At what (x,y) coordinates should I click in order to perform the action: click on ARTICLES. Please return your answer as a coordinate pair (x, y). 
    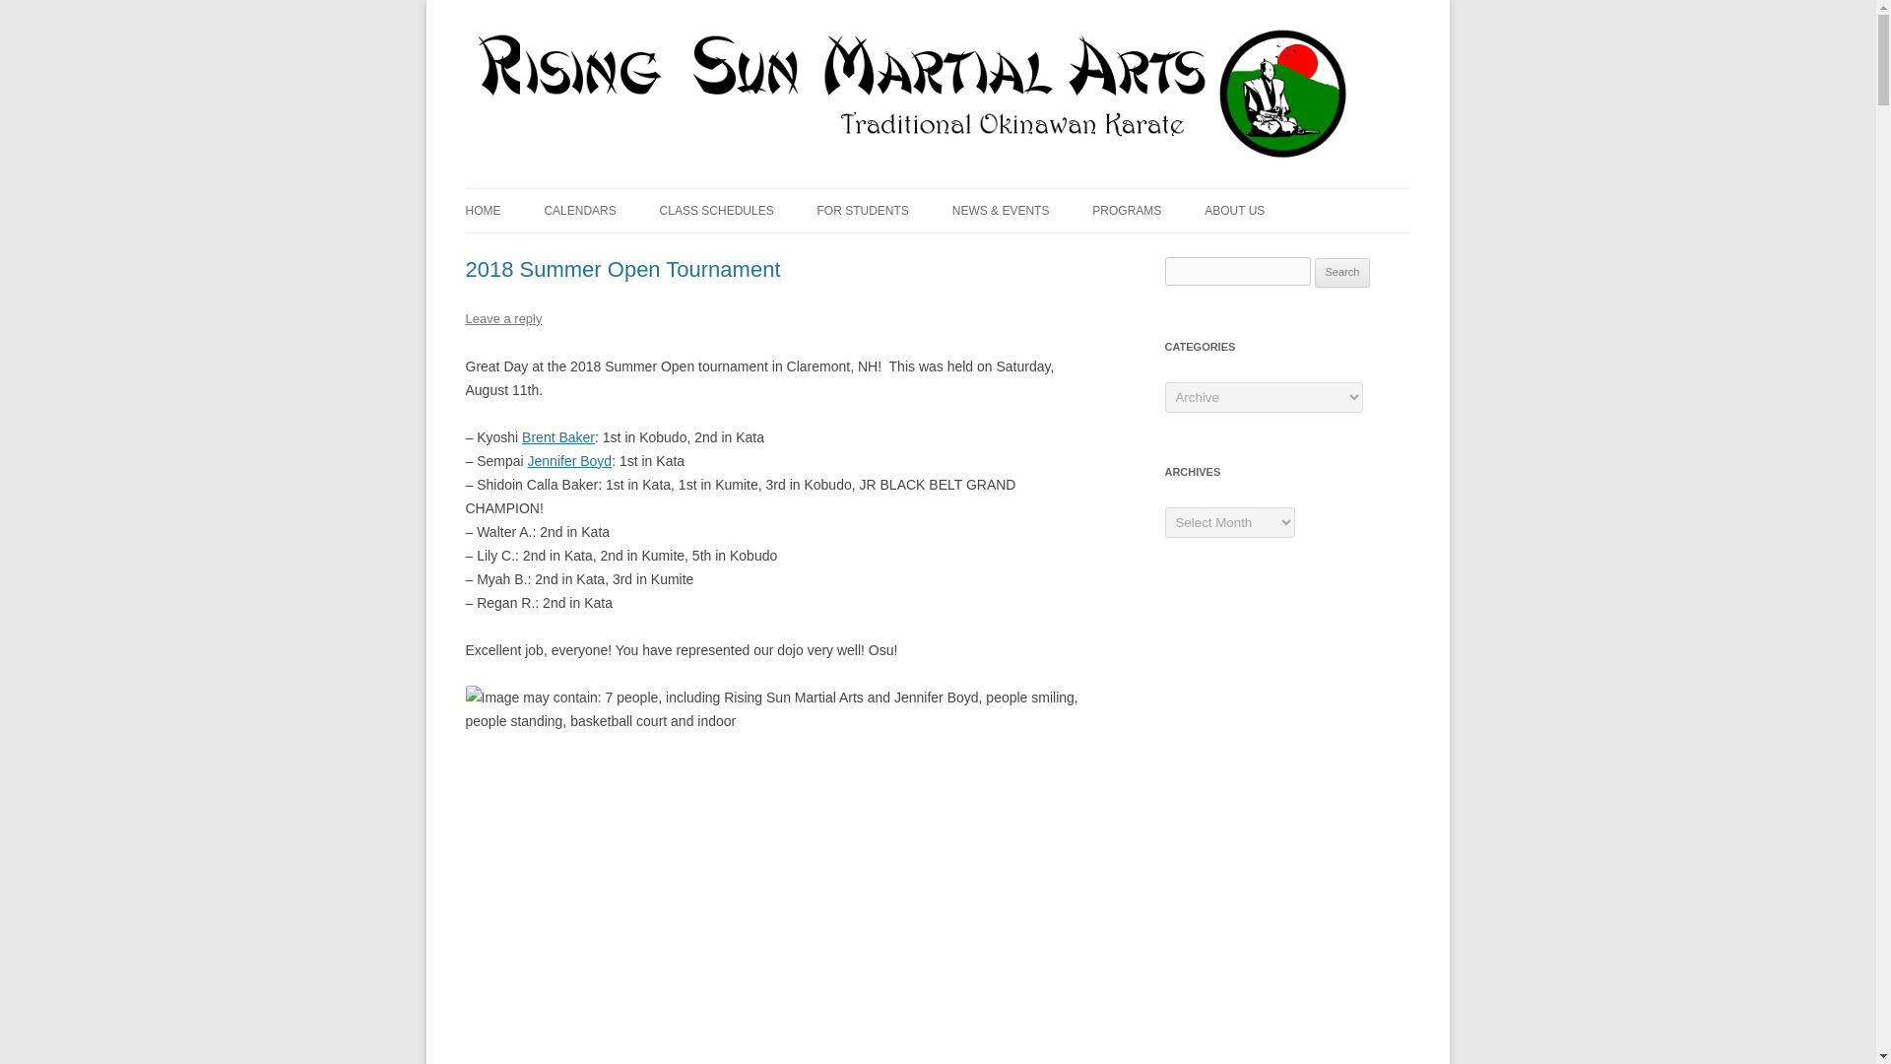
    Looking at the image, I should click on (915, 252).